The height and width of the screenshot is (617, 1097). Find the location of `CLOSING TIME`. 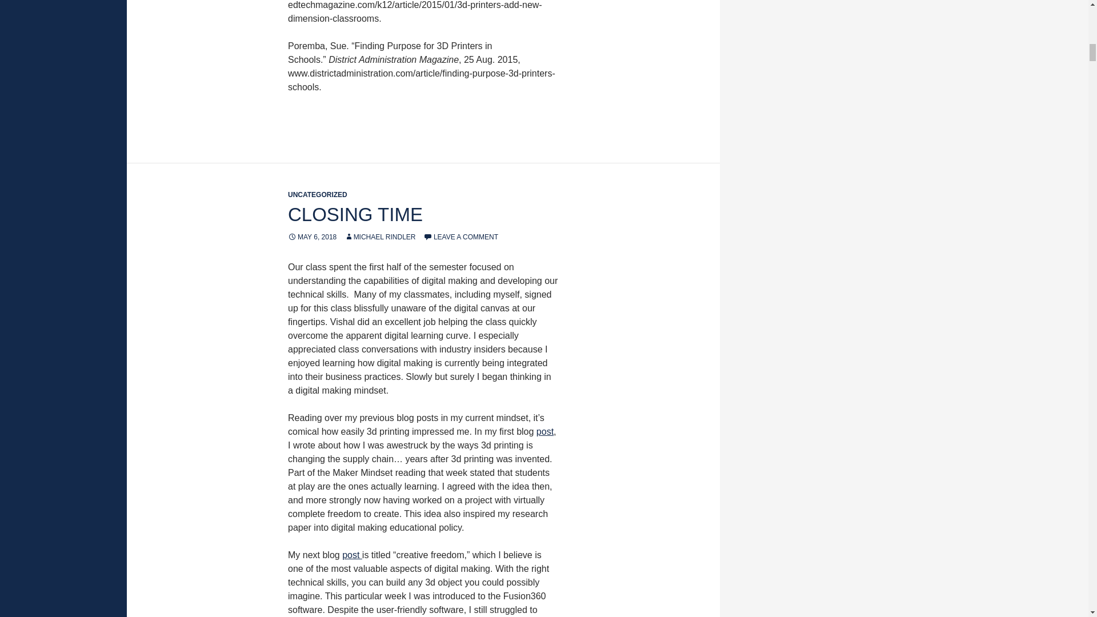

CLOSING TIME is located at coordinates (355, 215).